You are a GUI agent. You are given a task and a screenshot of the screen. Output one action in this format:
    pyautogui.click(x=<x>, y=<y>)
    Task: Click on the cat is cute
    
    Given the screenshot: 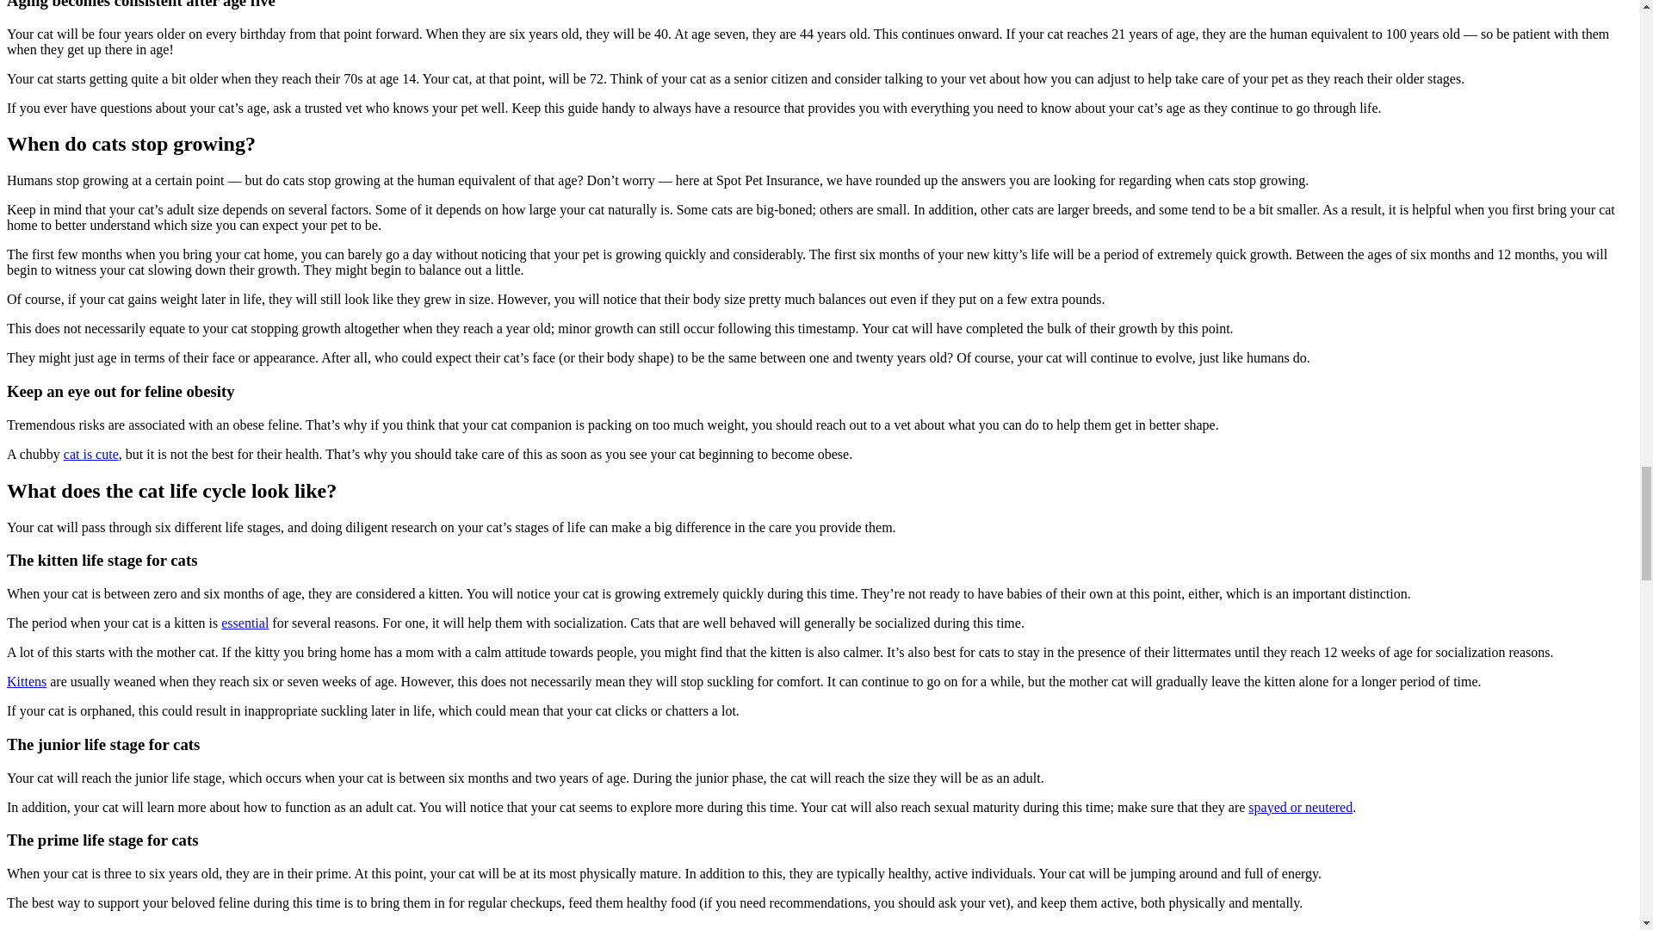 What is the action you would take?
    pyautogui.click(x=91, y=454)
    